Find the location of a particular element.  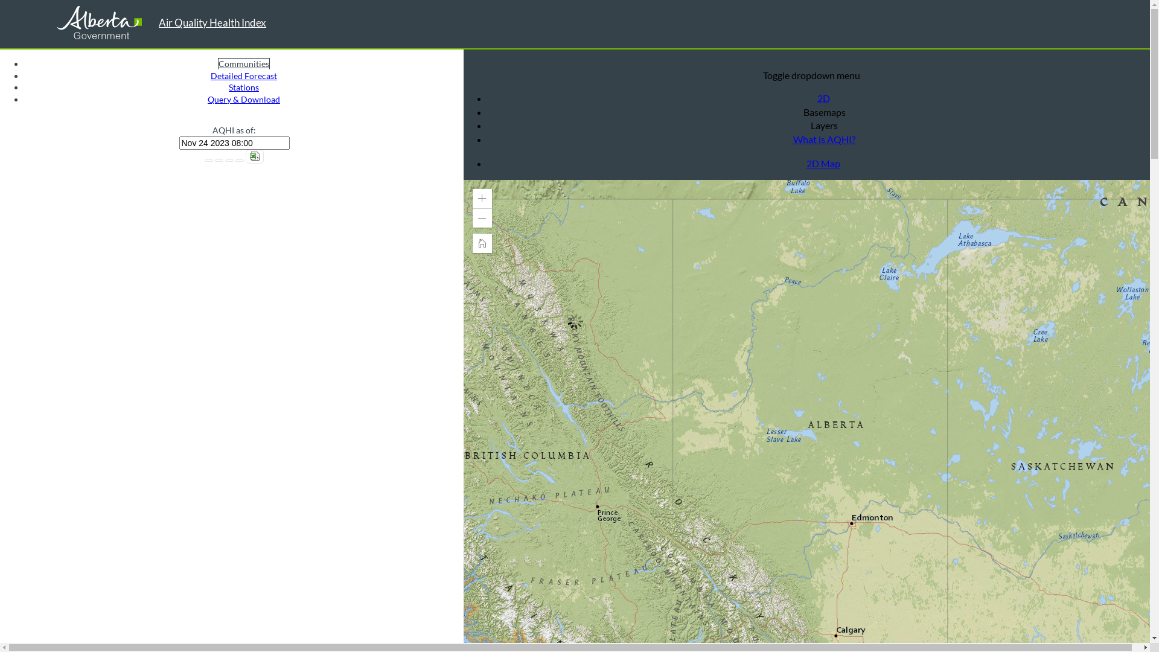

Air Quality Health Index is located at coordinates (212, 23).